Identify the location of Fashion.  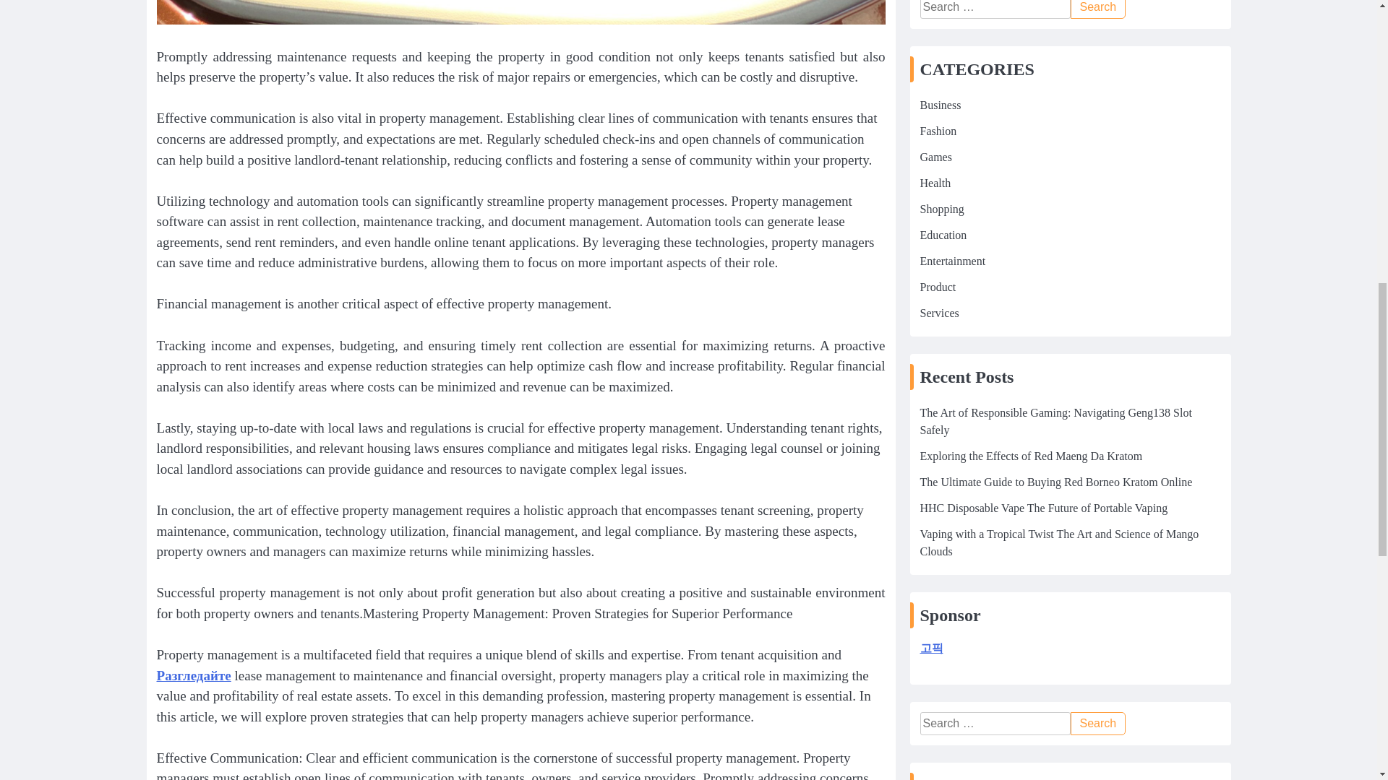
(937, 210).